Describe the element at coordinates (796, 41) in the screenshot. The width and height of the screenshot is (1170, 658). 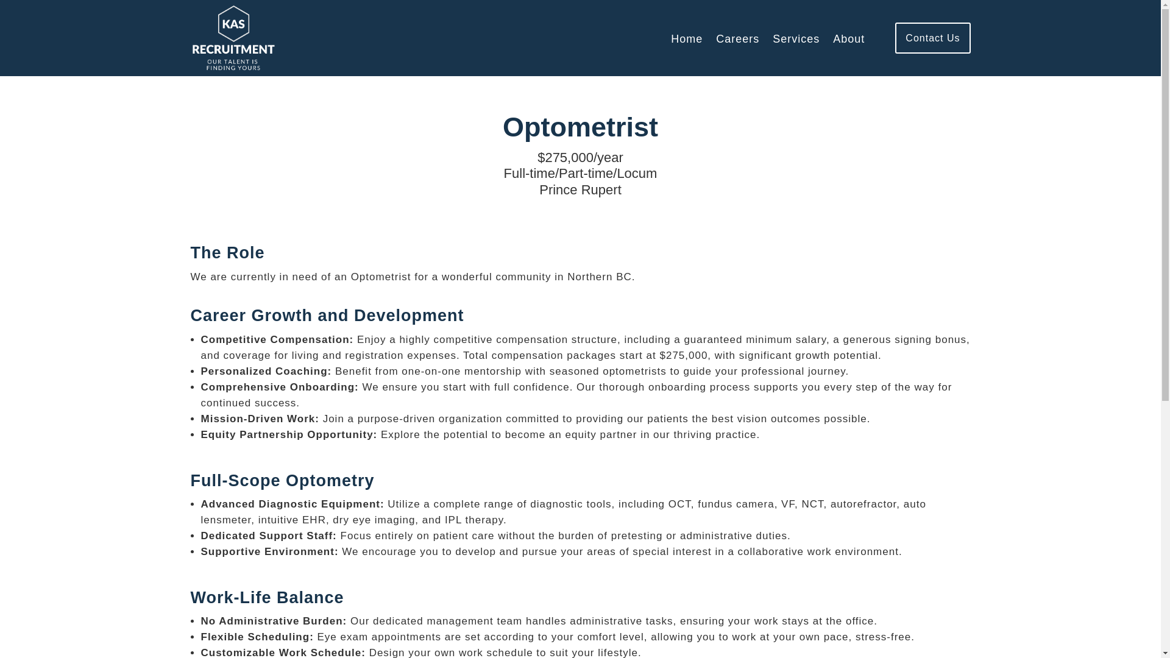
I see `Services` at that location.